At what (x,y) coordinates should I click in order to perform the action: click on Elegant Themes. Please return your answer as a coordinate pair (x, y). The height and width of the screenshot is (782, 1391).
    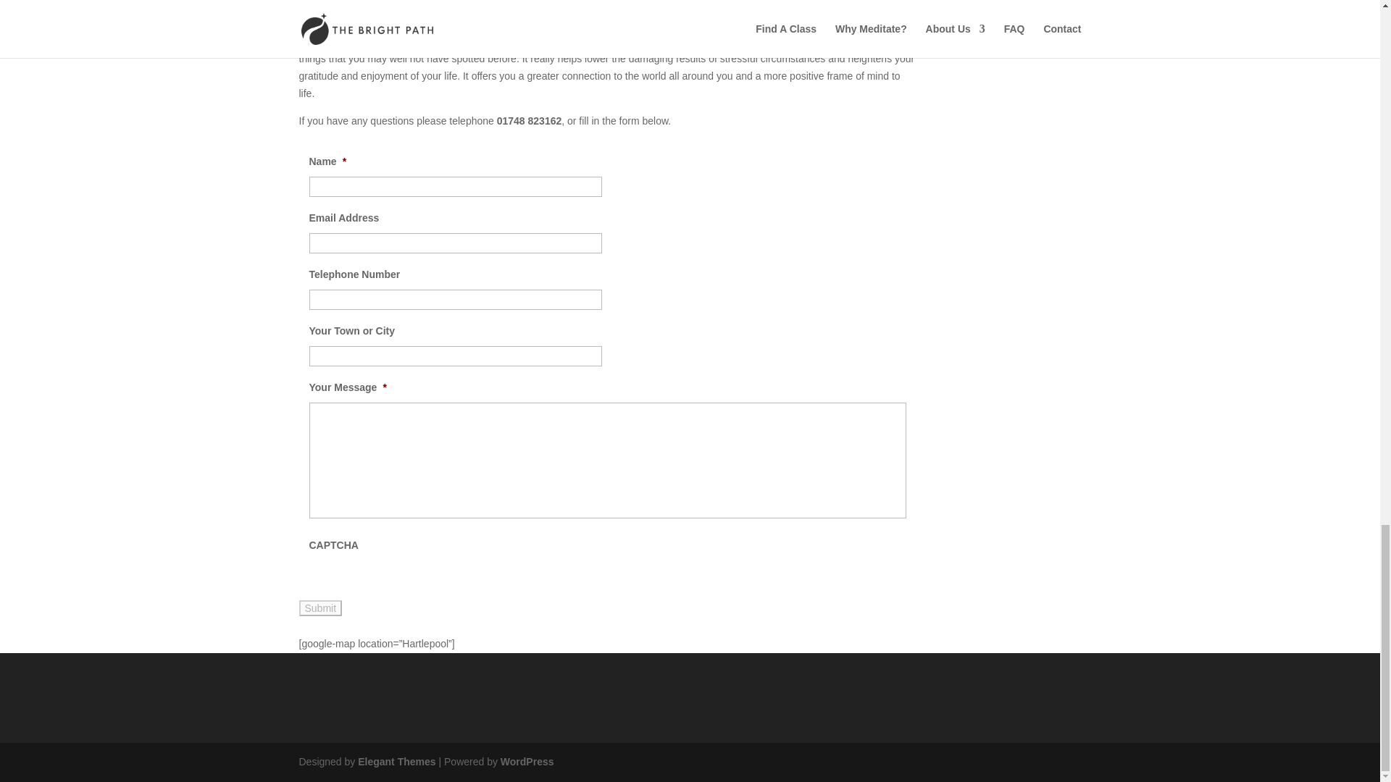
    Looking at the image, I should click on (396, 762).